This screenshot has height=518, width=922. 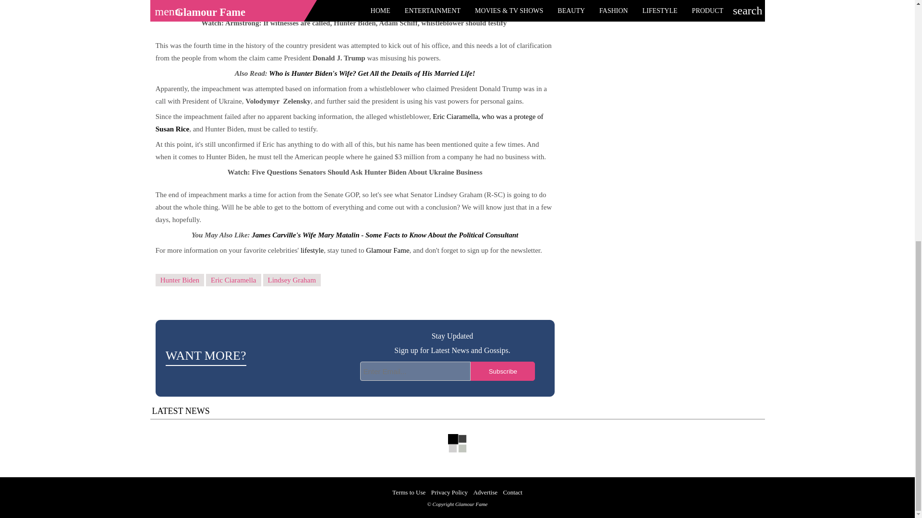 I want to click on lifestyle, so click(x=312, y=250).